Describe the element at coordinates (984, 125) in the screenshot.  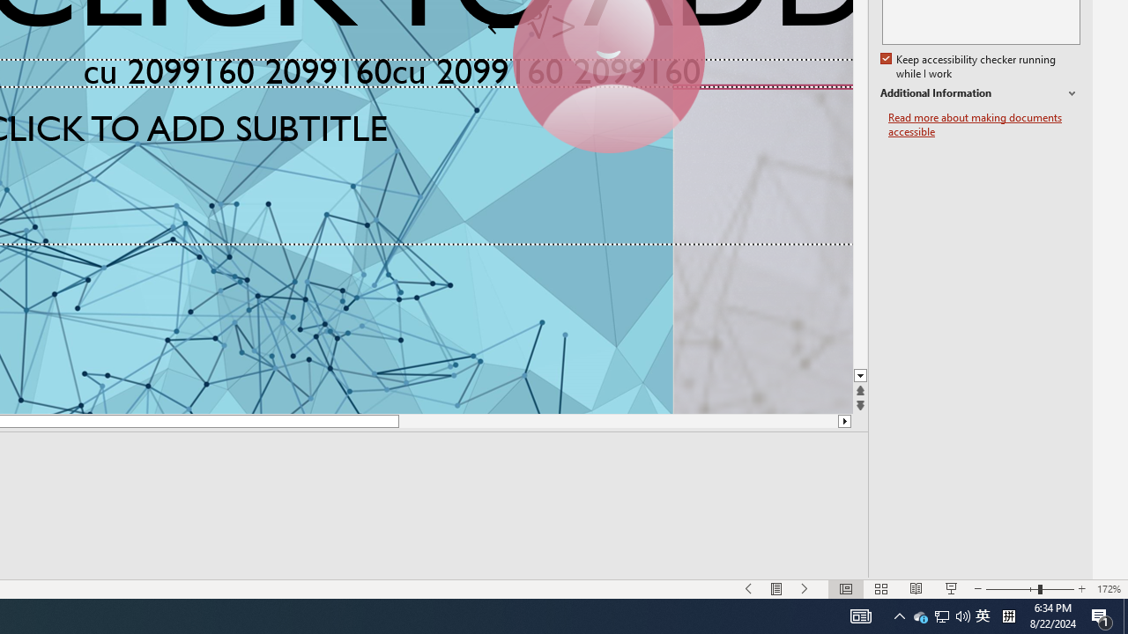
I see `Read more about making documents accessible` at that location.